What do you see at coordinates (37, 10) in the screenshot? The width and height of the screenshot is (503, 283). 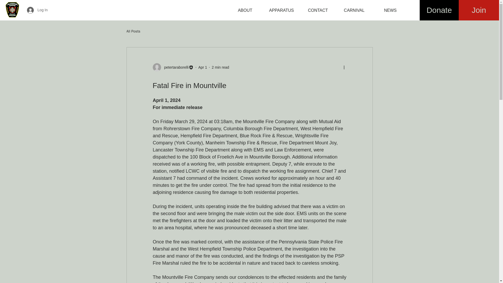 I see `Log In` at bounding box center [37, 10].